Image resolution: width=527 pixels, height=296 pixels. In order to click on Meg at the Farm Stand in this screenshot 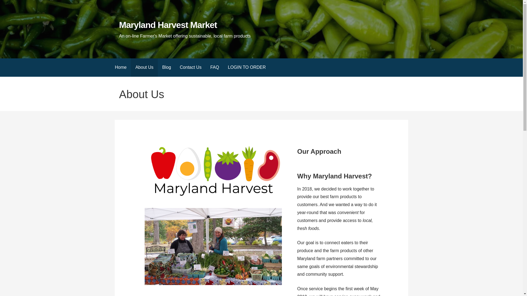, I will do `click(213, 247)`.